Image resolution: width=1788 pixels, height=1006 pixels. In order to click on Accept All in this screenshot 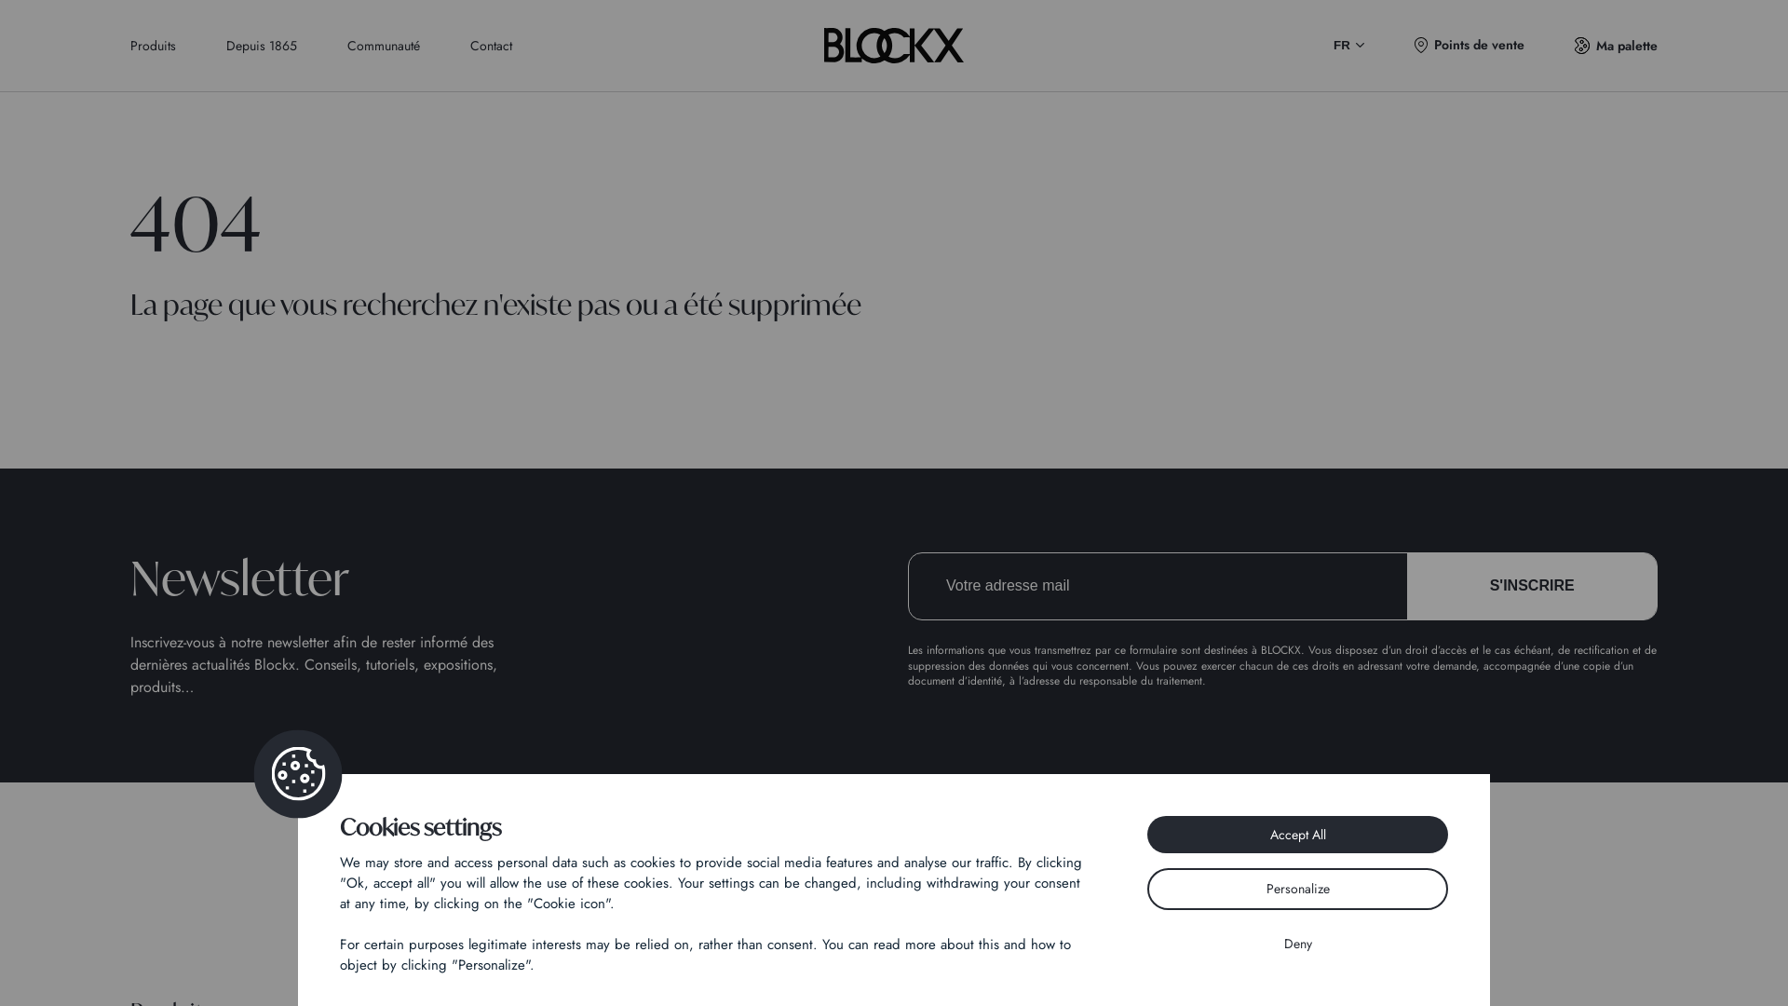, I will do `click(1298, 835)`.